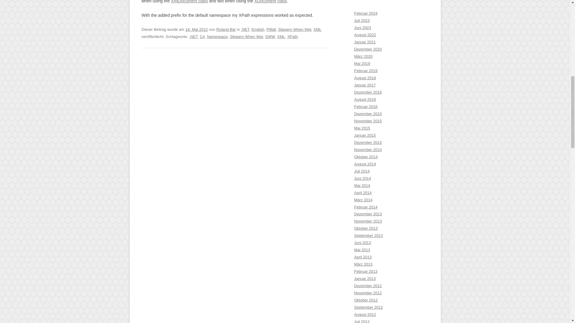 This screenshot has width=575, height=323. I want to click on XDocument, so click(265, 1).